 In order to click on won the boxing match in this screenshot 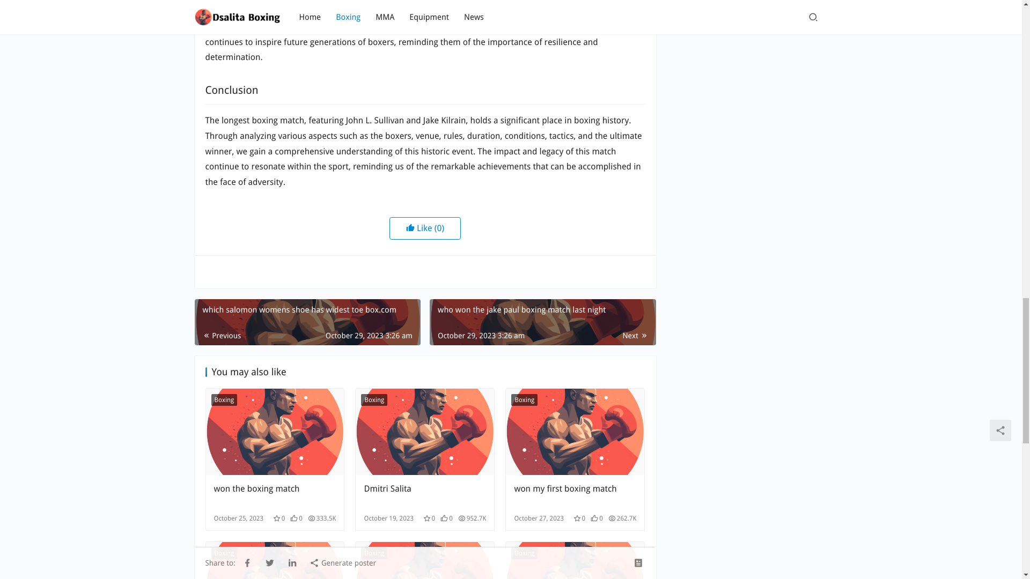, I will do `click(274, 494)`.